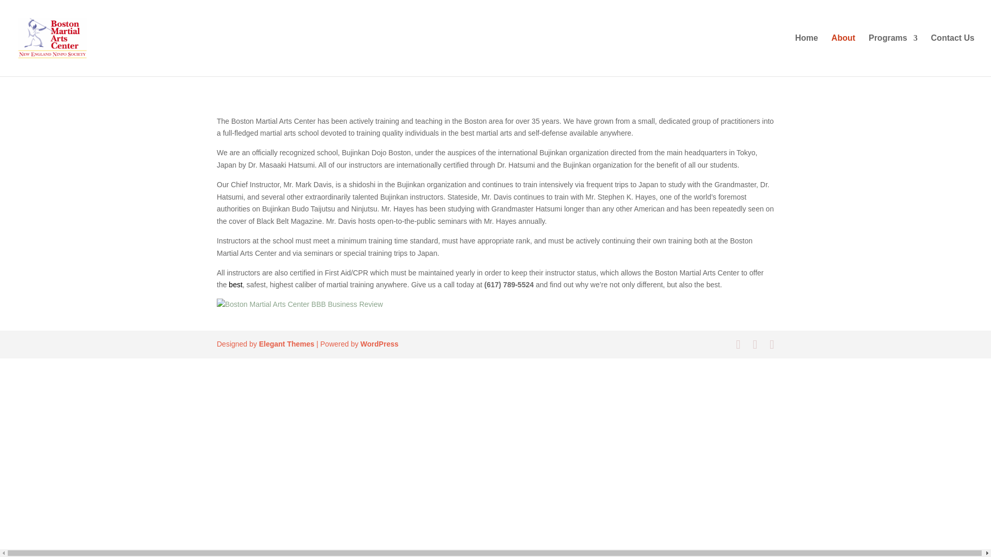  Describe the element at coordinates (235, 285) in the screenshot. I see `best` at that location.